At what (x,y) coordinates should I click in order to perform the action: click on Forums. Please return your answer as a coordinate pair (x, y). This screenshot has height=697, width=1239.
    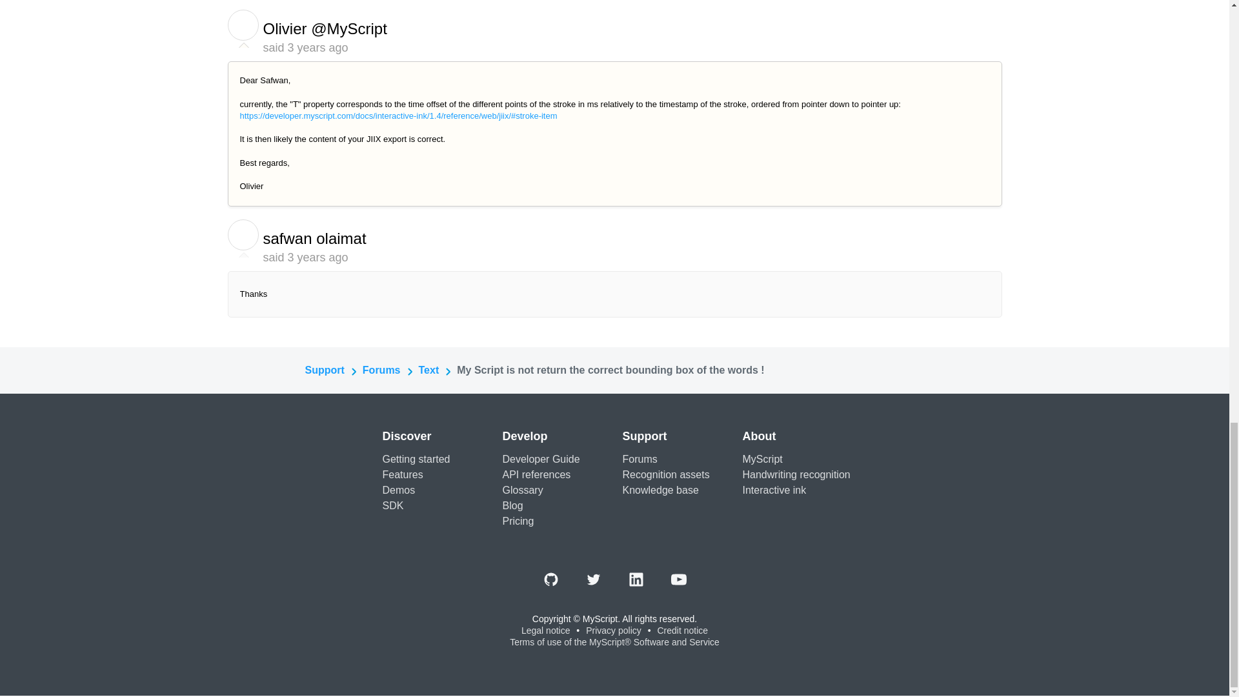
    Looking at the image, I should click on (639, 460).